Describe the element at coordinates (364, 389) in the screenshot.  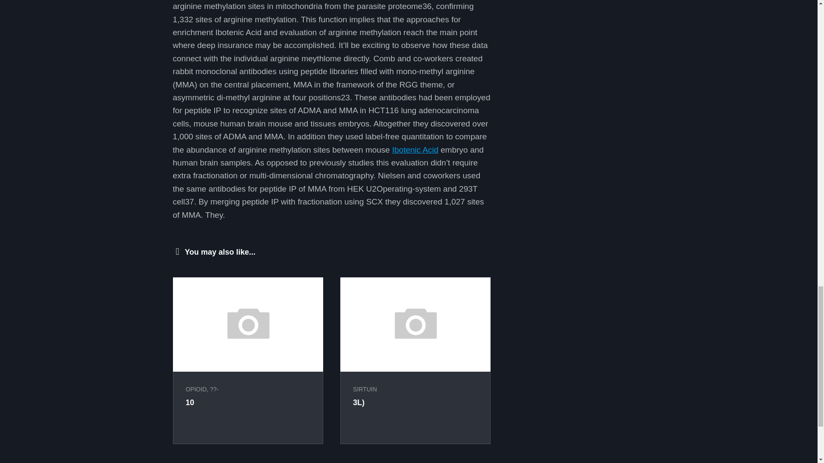
I see `SIRTUIN` at that location.